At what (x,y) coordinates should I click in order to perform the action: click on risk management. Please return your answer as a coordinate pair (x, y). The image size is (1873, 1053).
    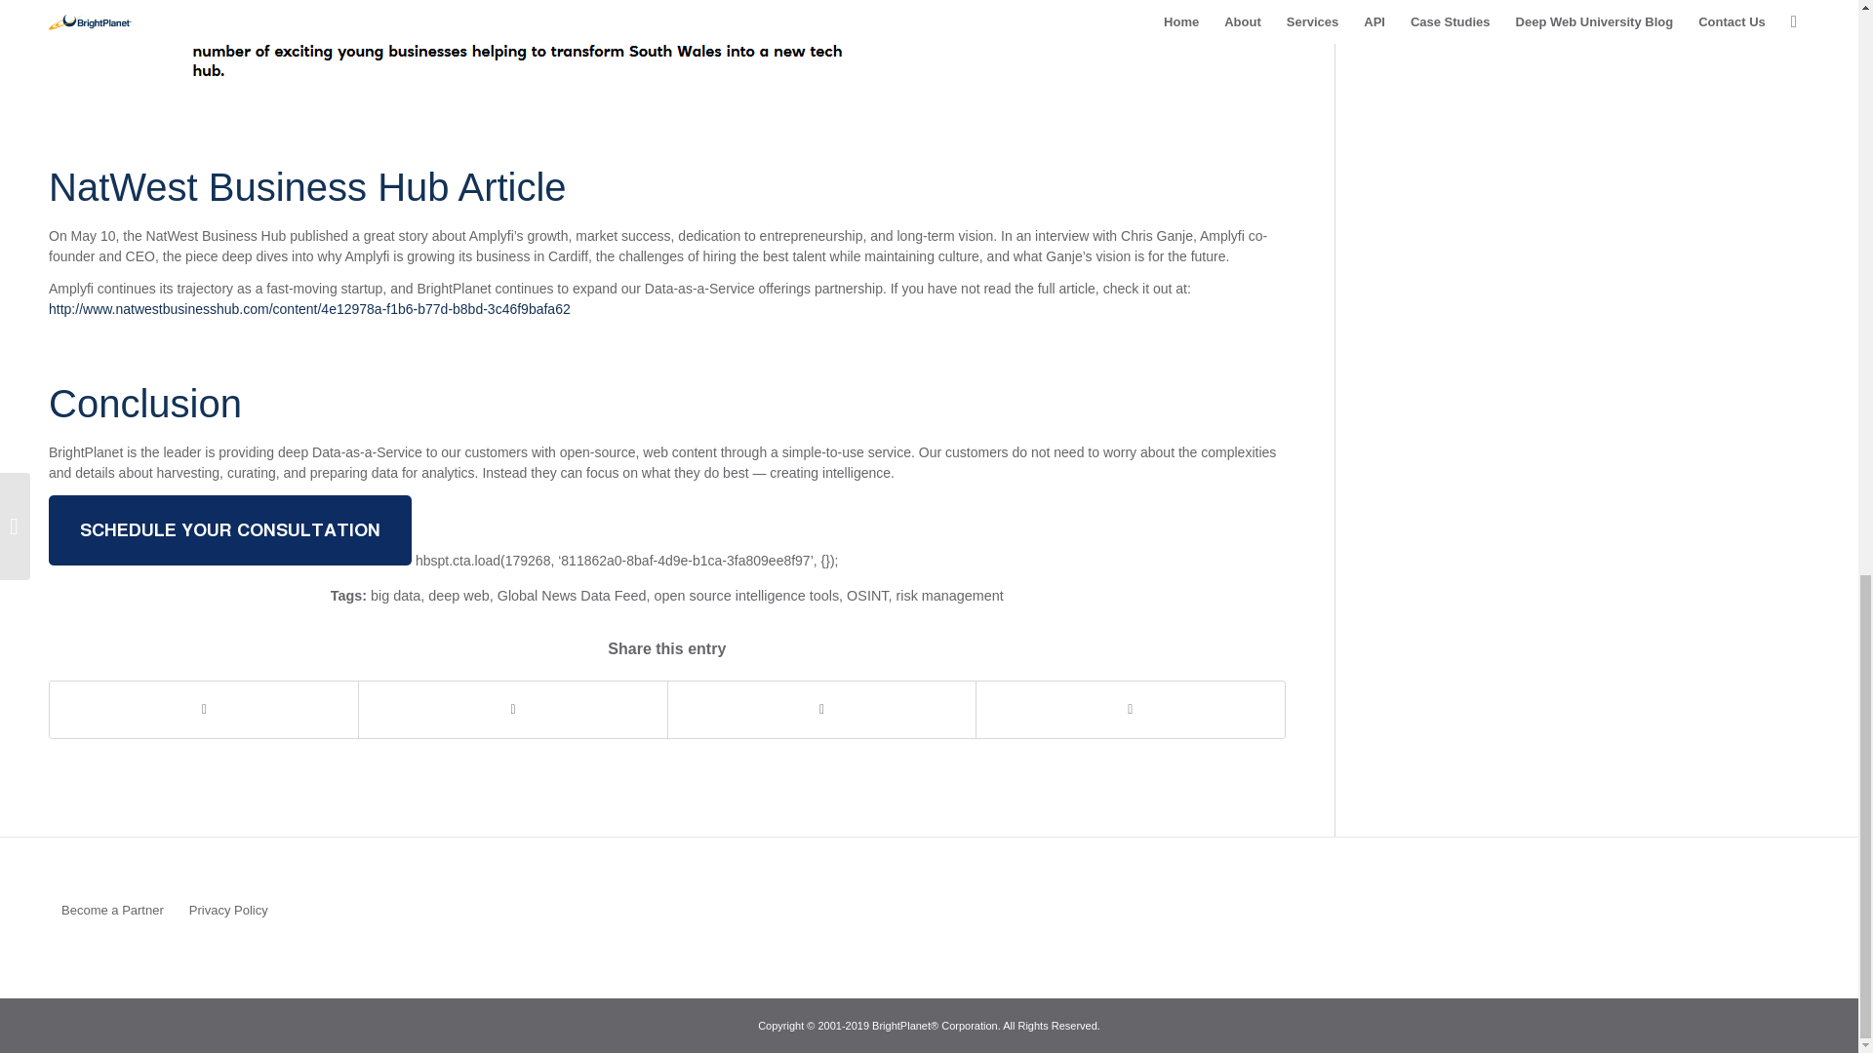
    Looking at the image, I should click on (948, 595).